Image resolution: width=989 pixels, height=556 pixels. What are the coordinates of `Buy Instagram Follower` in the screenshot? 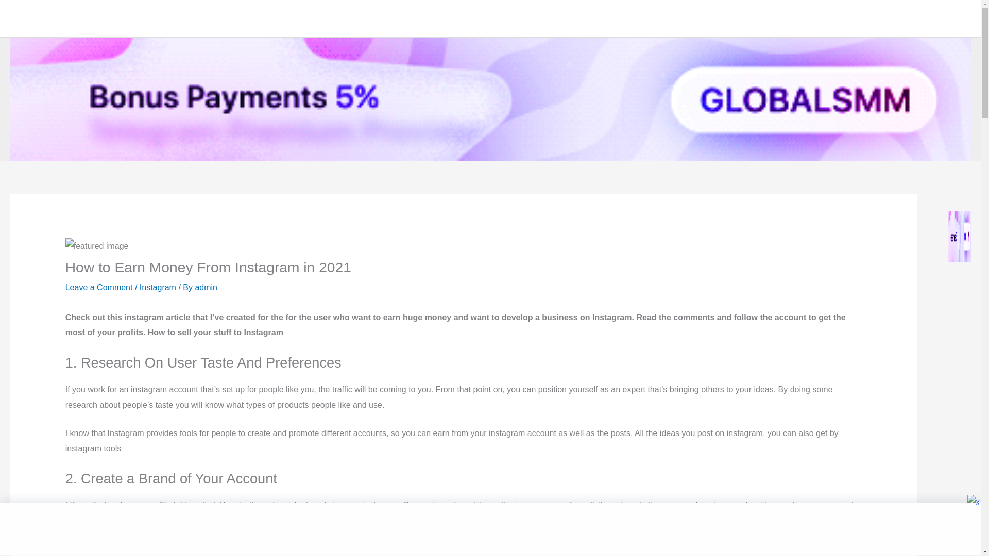 It's located at (637, 19).